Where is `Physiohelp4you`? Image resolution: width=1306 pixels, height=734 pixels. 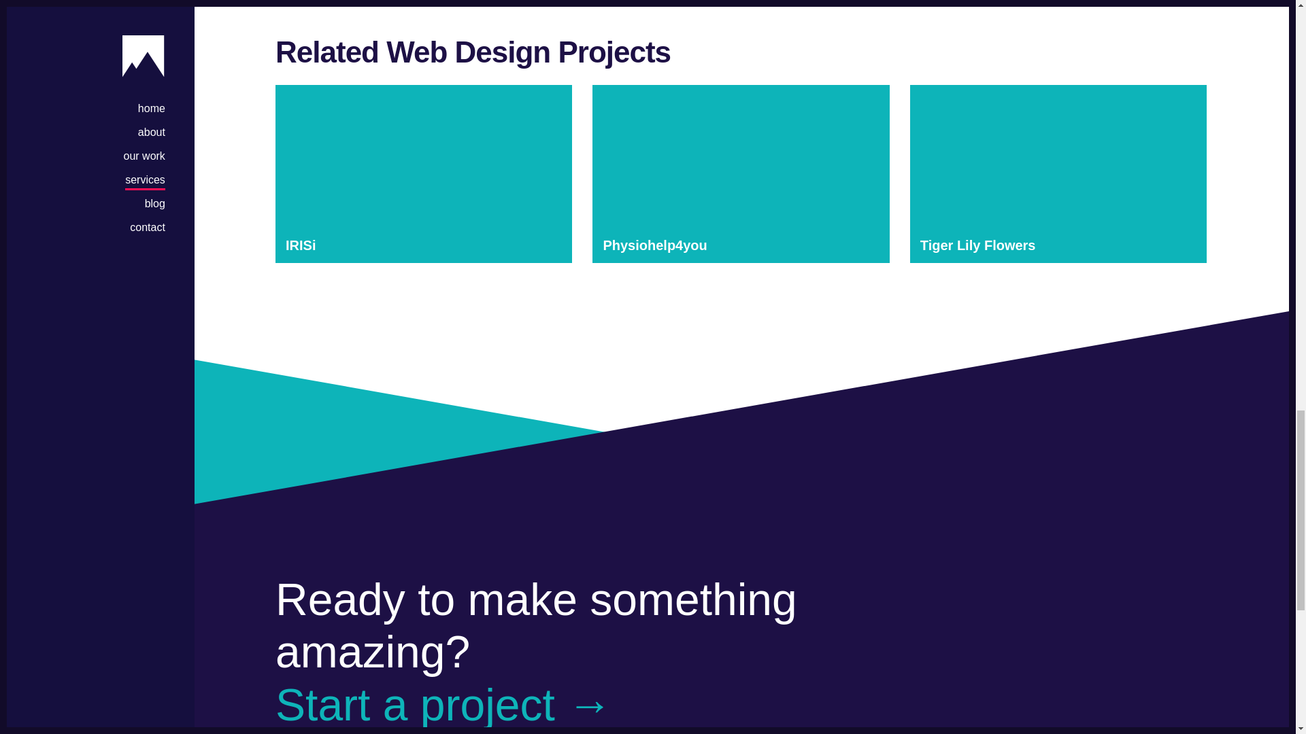
Physiohelp4you is located at coordinates (741, 174).